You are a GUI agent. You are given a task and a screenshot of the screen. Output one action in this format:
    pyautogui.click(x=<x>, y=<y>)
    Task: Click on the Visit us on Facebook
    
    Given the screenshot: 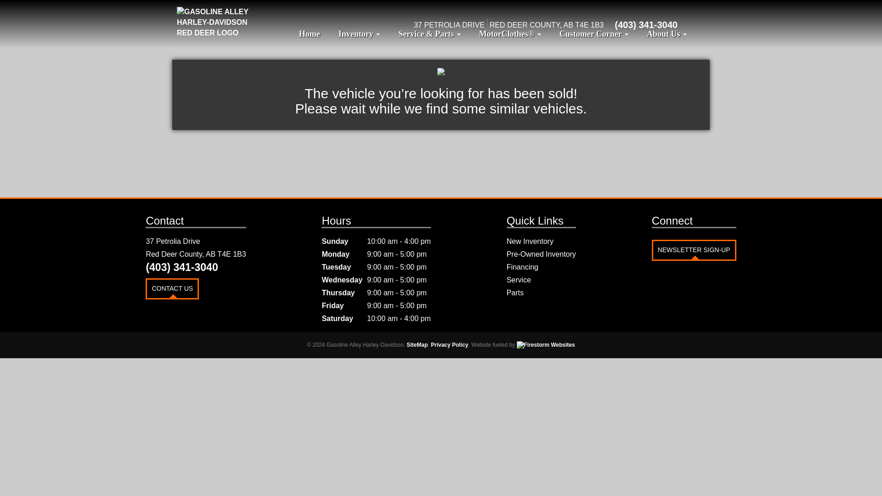 What is the action you would take?
    pyautogui.click(x=689, y=25)
    